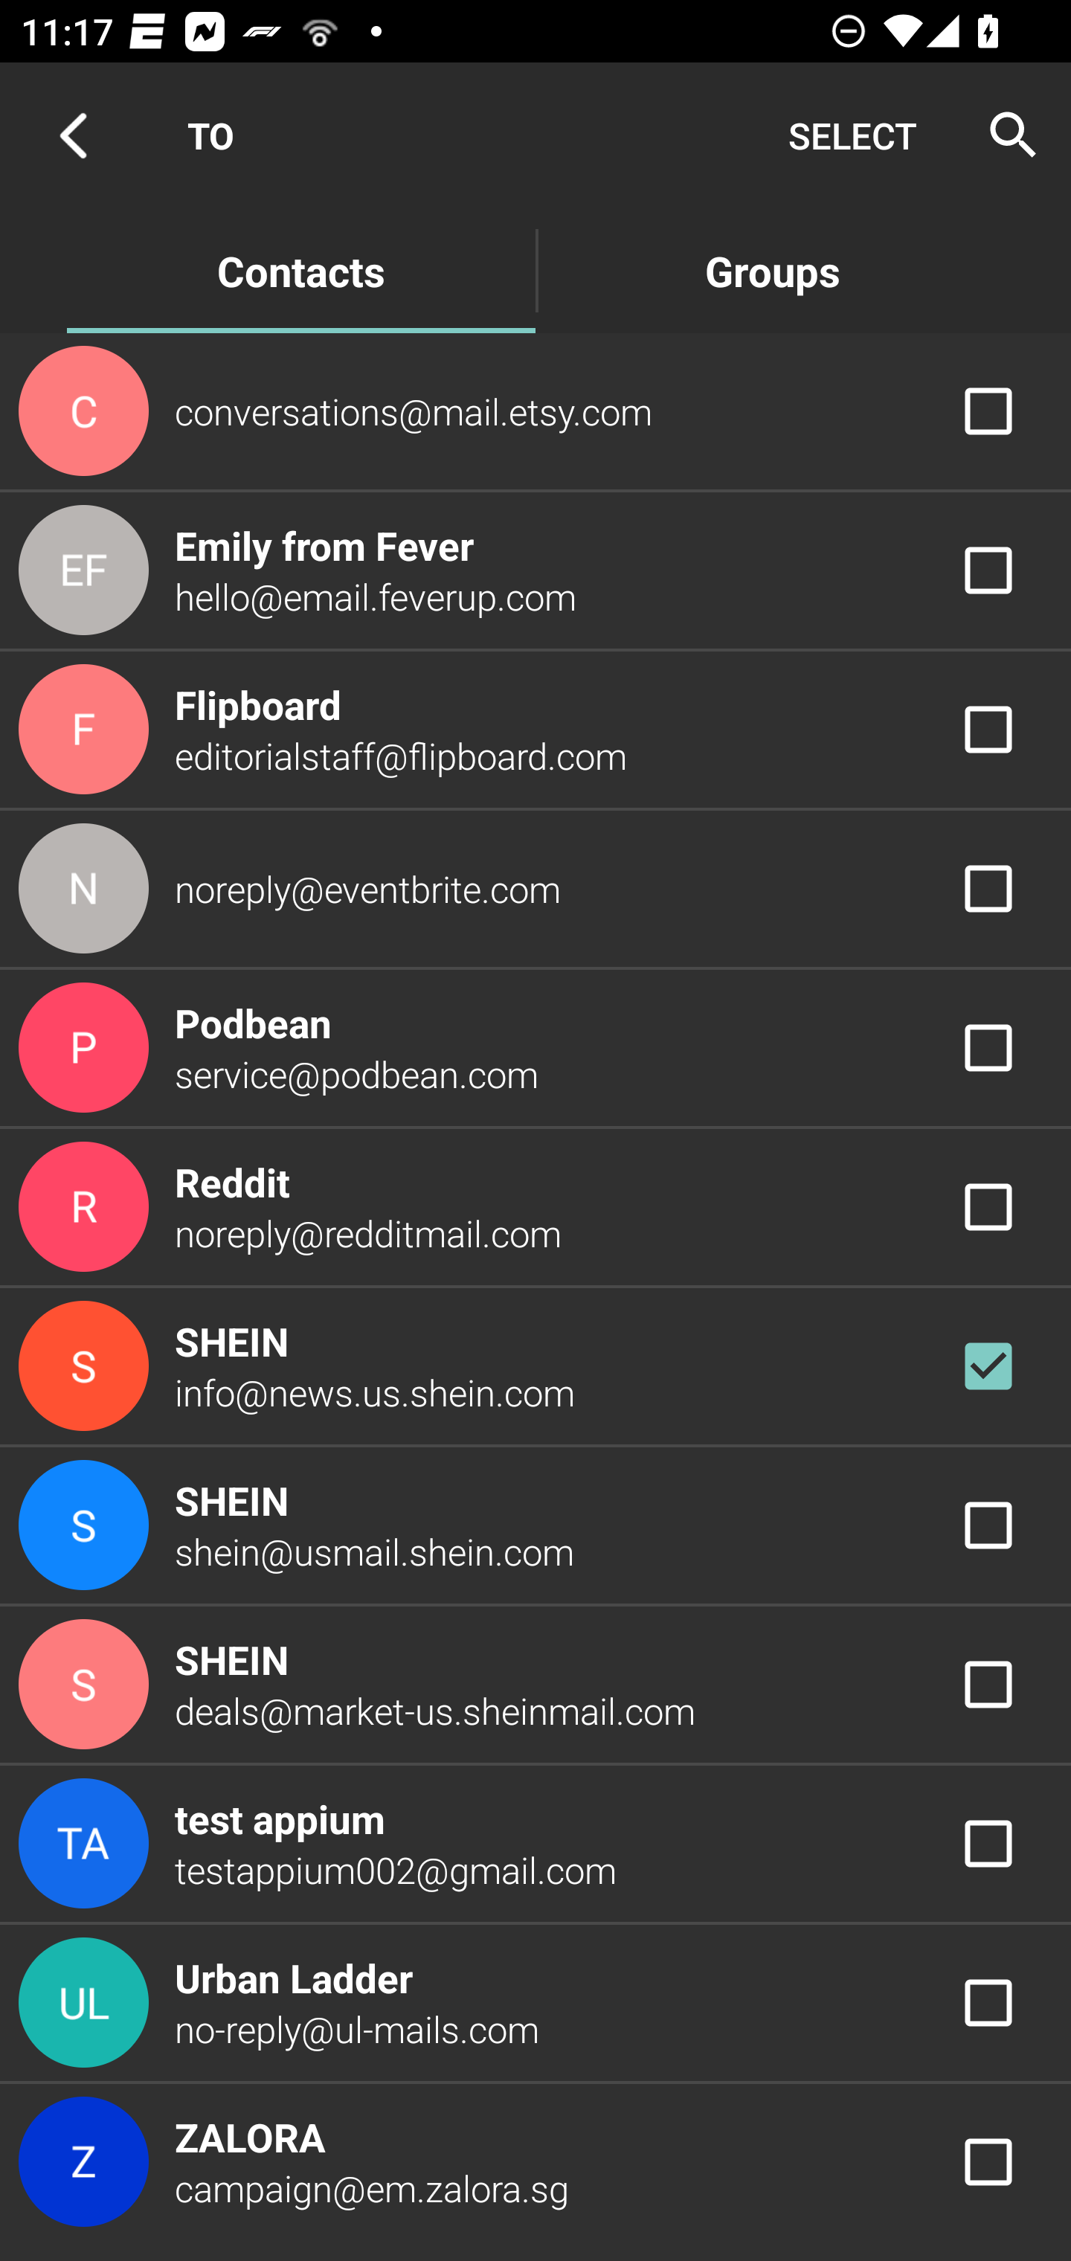  What do you see at coordinates (535, 729) in the screenshot?
I see `Flipboard editorialstaff@flipboard.com` at bounding box center [535, 729].